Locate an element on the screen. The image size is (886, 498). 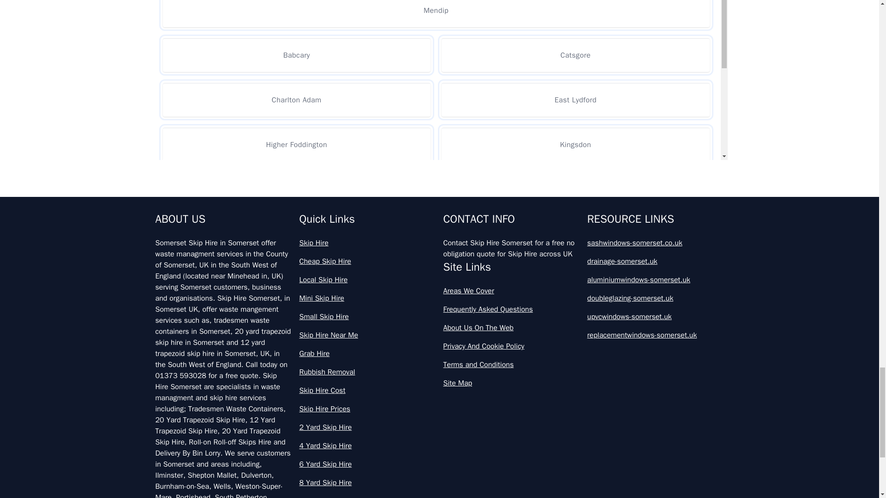
Babcary is located at coordinates (296, 55).